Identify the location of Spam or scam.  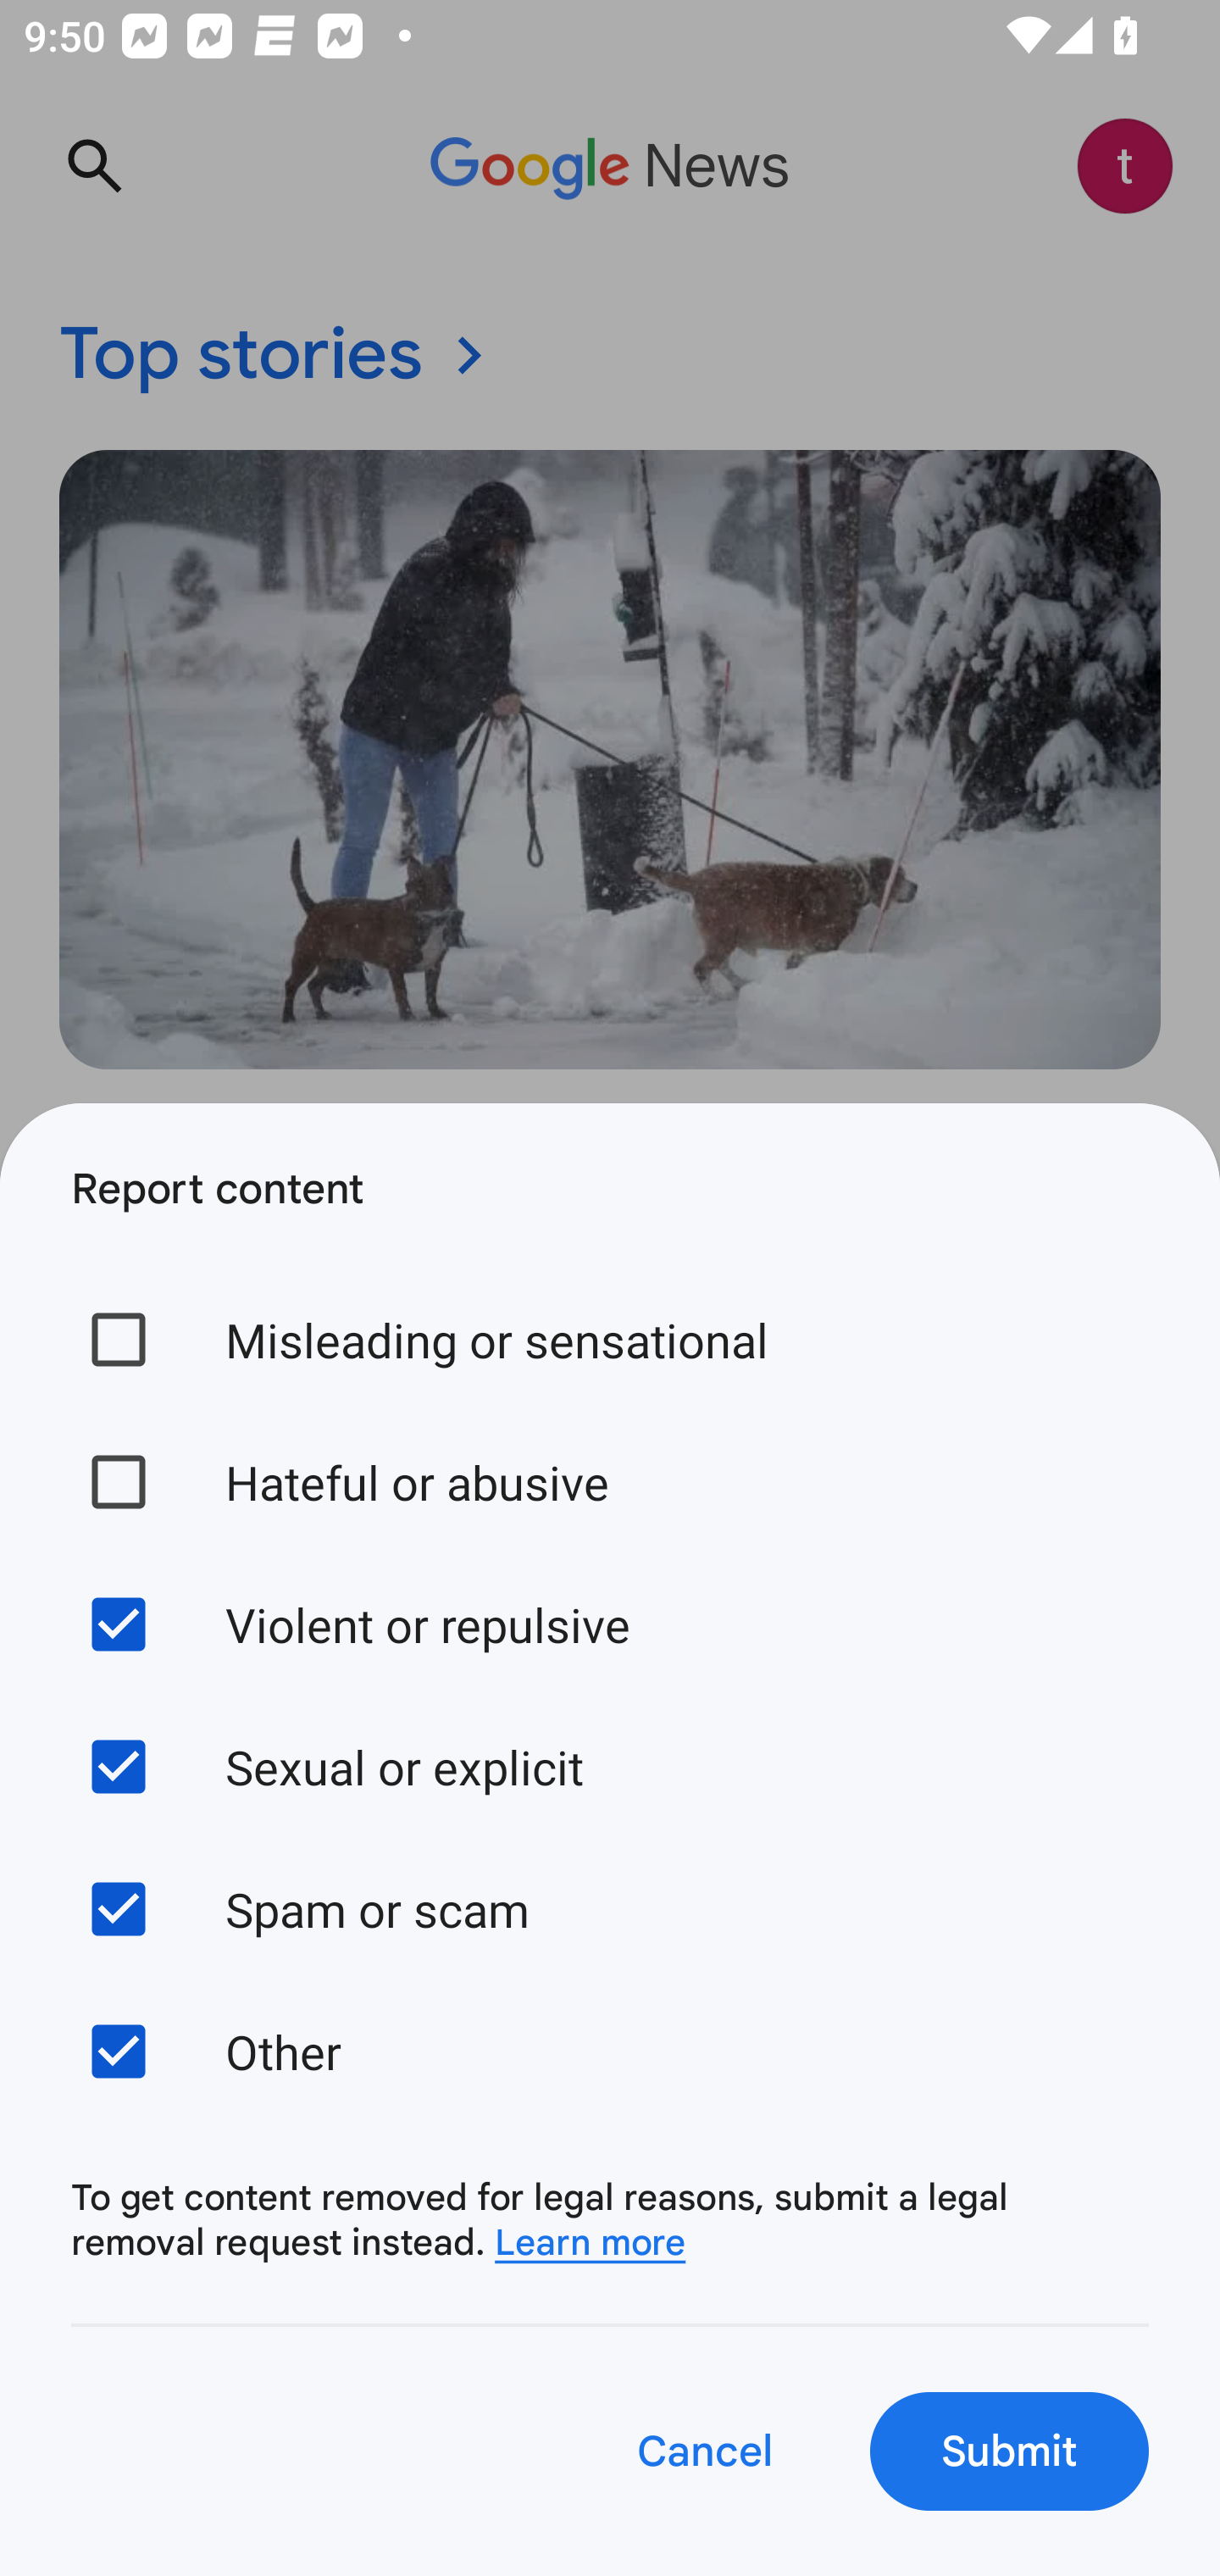
(610, 1908).